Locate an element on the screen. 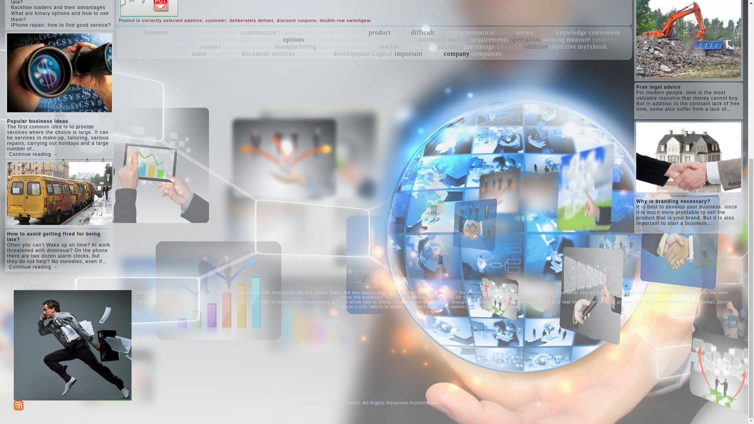 This screenshot has height=424, width=754. deliberately defiant is located at coordinates (251, 20).